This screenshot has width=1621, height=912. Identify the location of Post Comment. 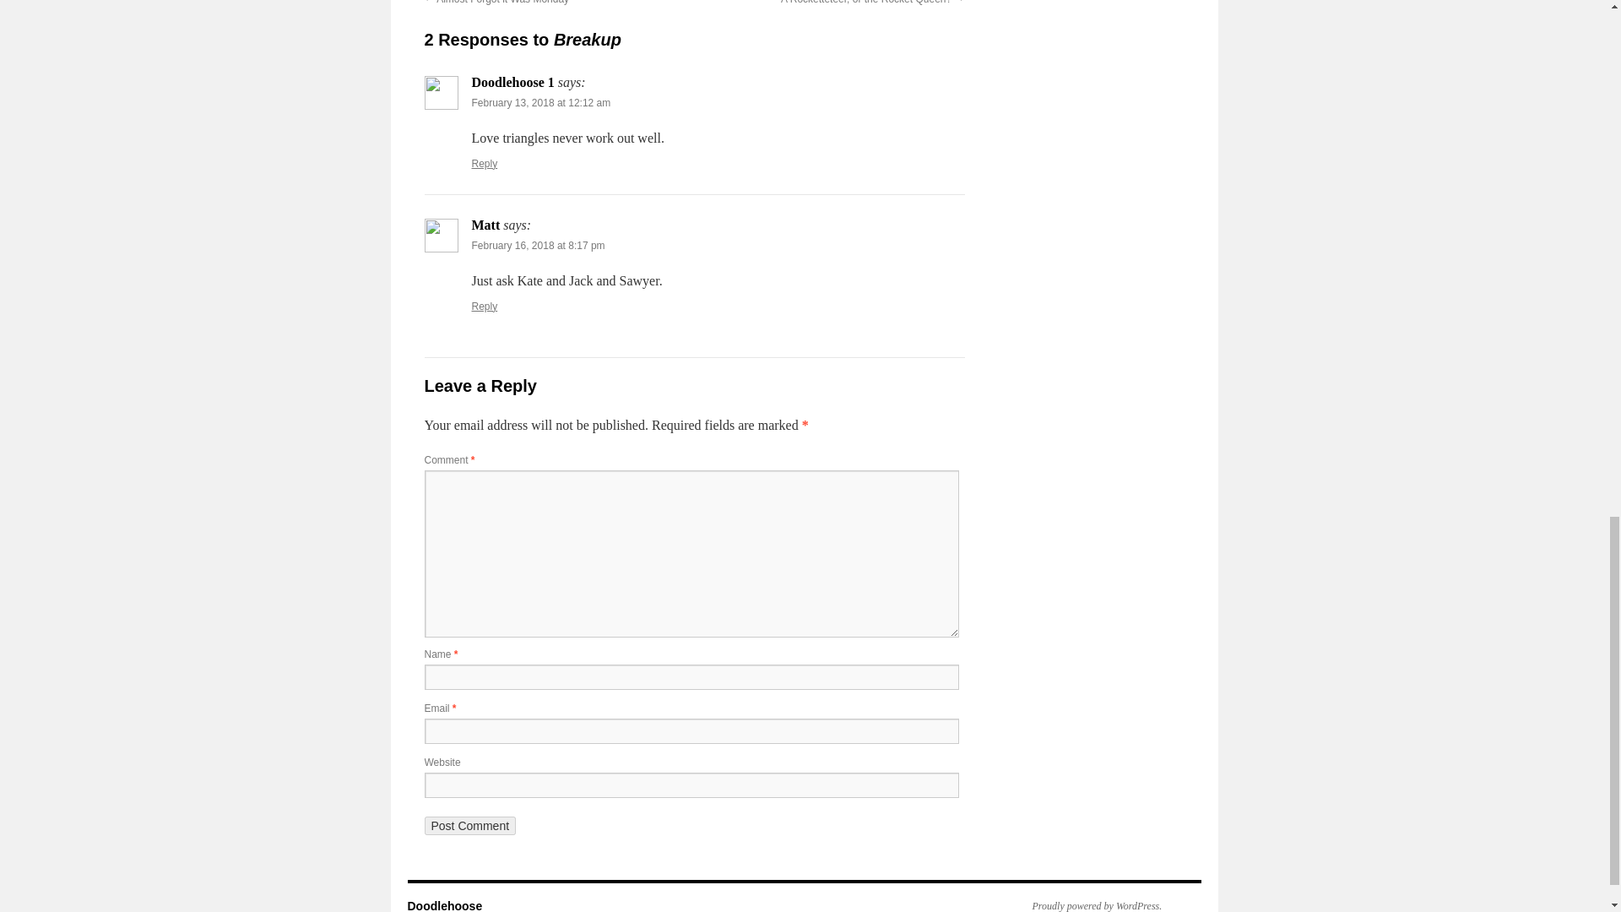
(469, 826).